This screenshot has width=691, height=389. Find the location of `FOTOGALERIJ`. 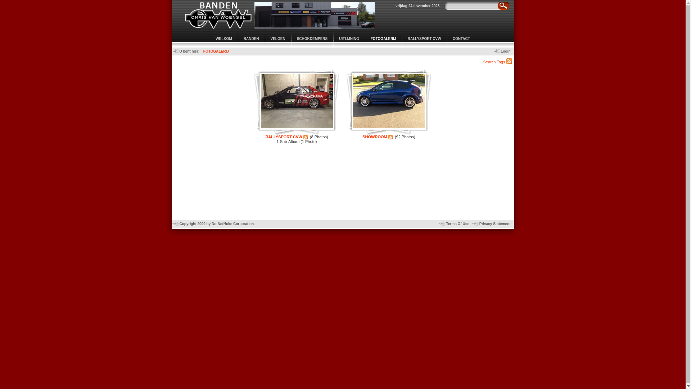

FOTOGALERIJ is located at coordinates (383, 39).